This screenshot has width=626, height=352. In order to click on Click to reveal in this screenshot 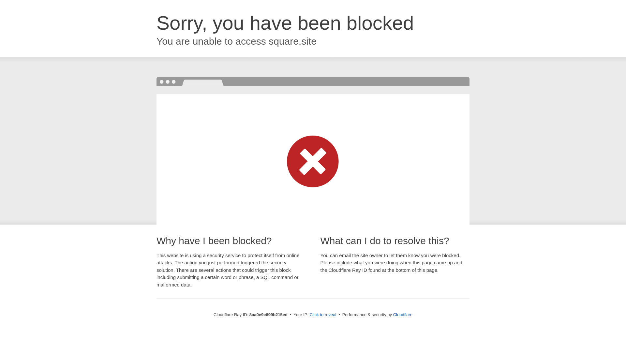, I will do `click(323, 315)`.